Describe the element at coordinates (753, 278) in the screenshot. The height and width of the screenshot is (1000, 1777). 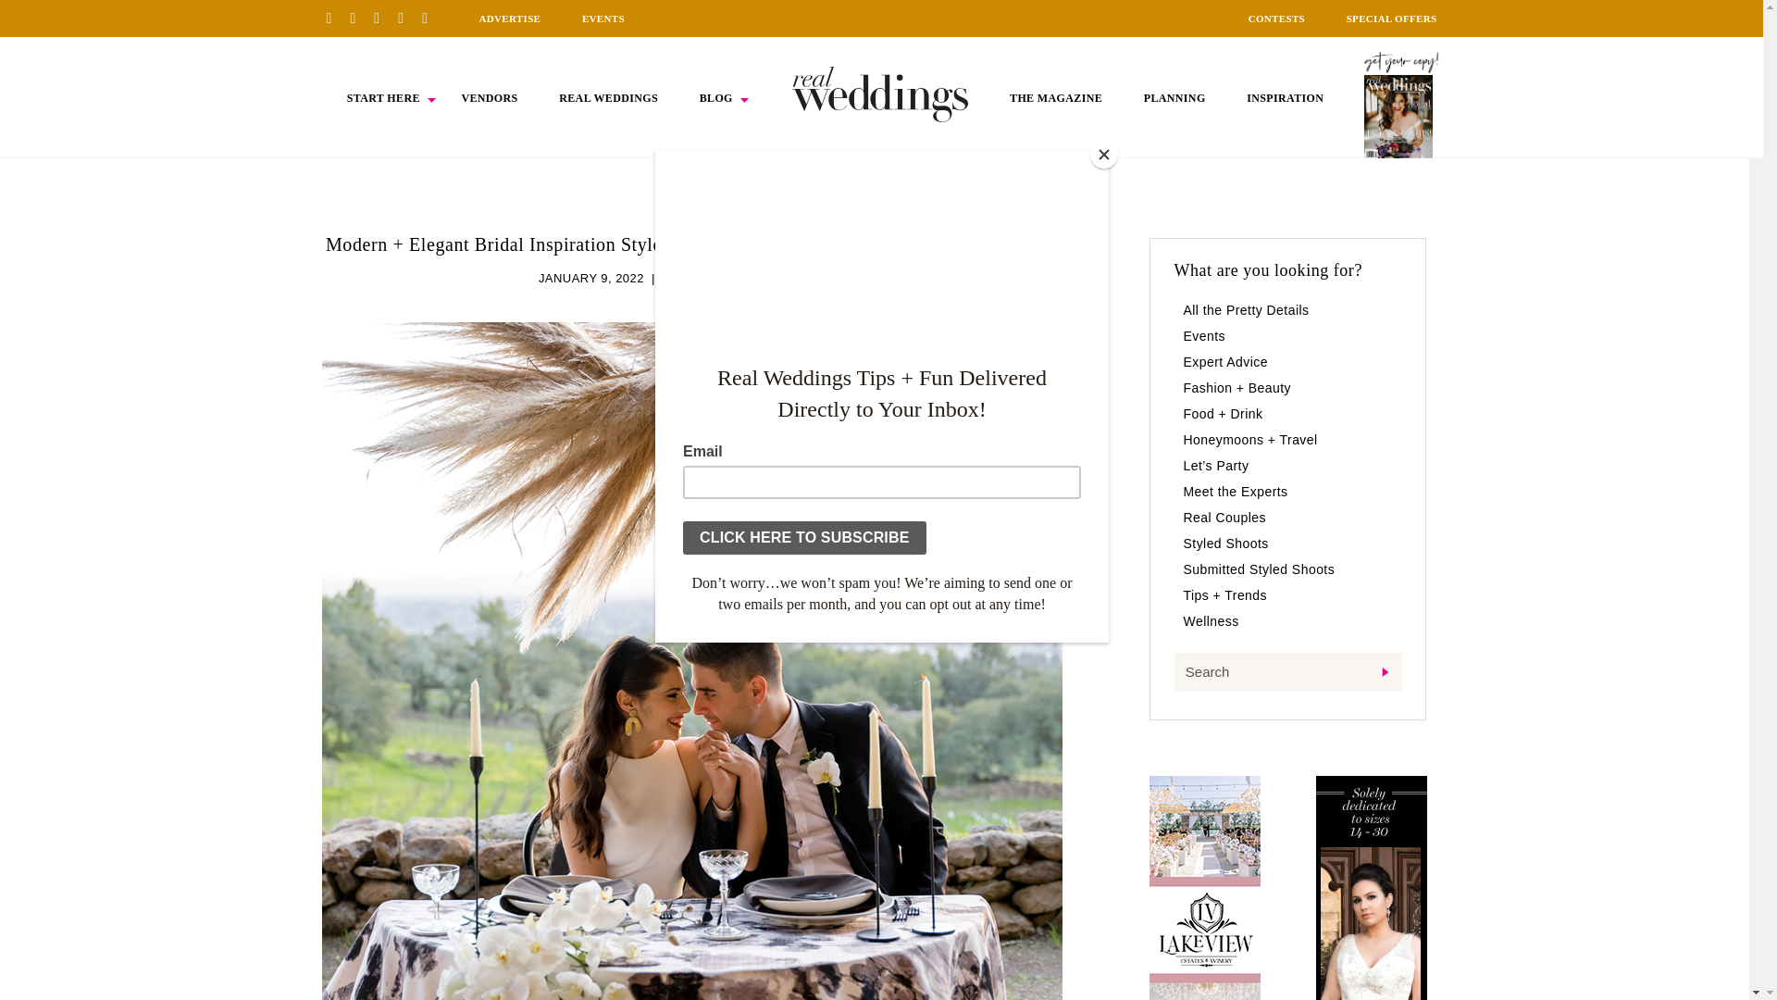
I see `SUBMITTED STYLED SHOOTS` at that location.